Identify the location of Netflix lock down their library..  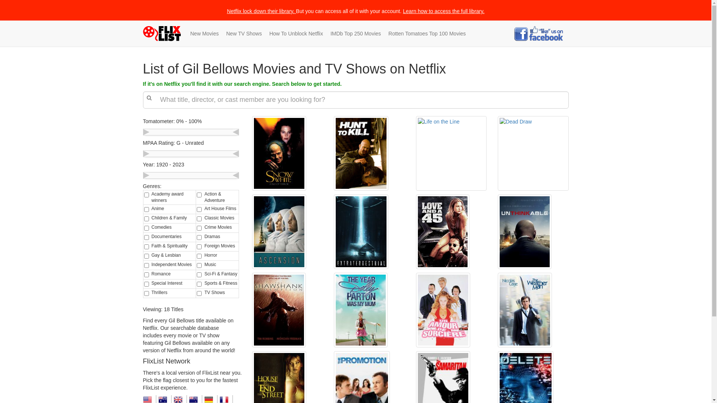
(261, 11).